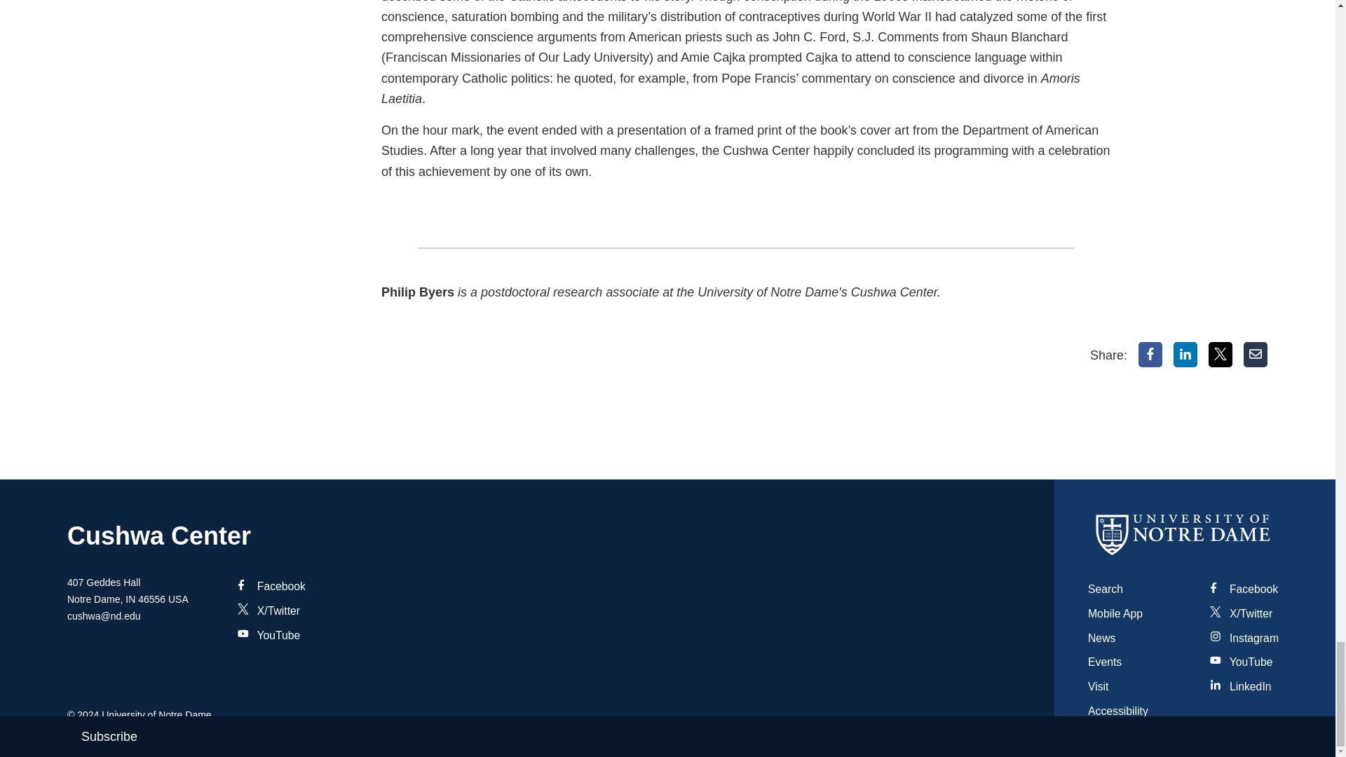 Image resolution: width=1346 pixels, height=757 pixels. What do you see at coordinates (1150, 355) in the screenshot?
I see `Facebook` at bounding box center [1150, 355].